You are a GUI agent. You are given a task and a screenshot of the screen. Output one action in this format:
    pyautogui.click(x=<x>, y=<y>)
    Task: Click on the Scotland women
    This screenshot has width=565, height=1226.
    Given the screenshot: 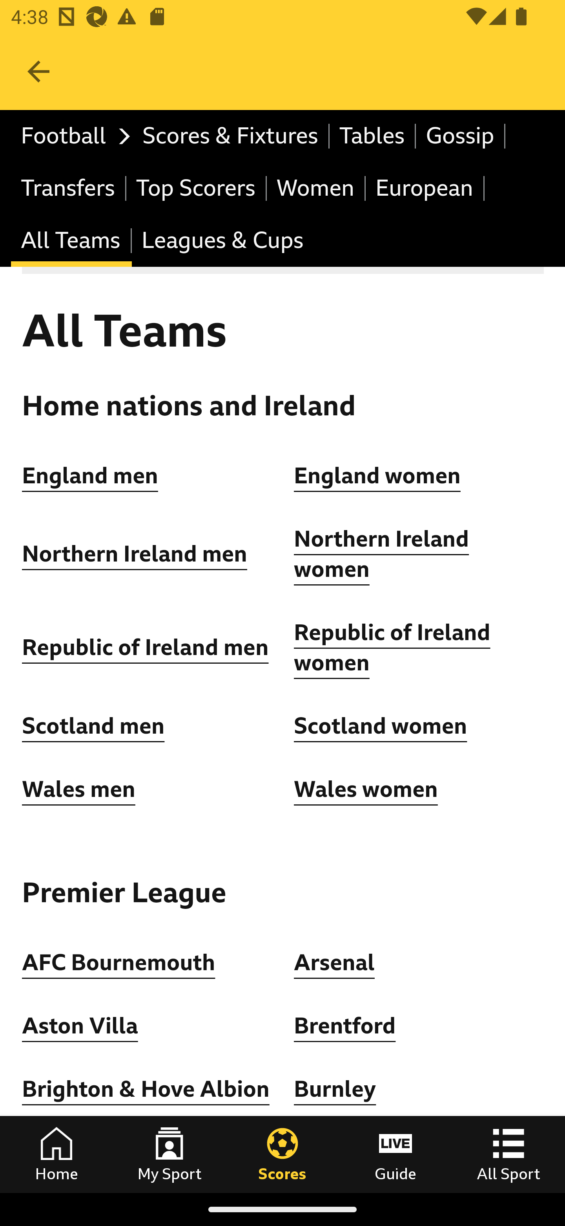 What is the action you would take?
    pyautogui.click(x=381, y=726)
    